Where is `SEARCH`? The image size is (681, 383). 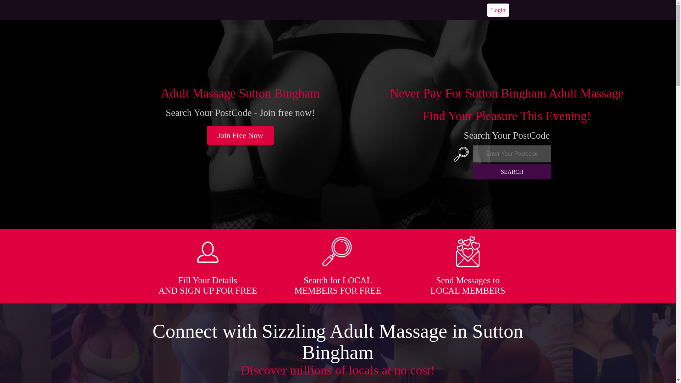
SEARCH is located at coordinates (512, 172).